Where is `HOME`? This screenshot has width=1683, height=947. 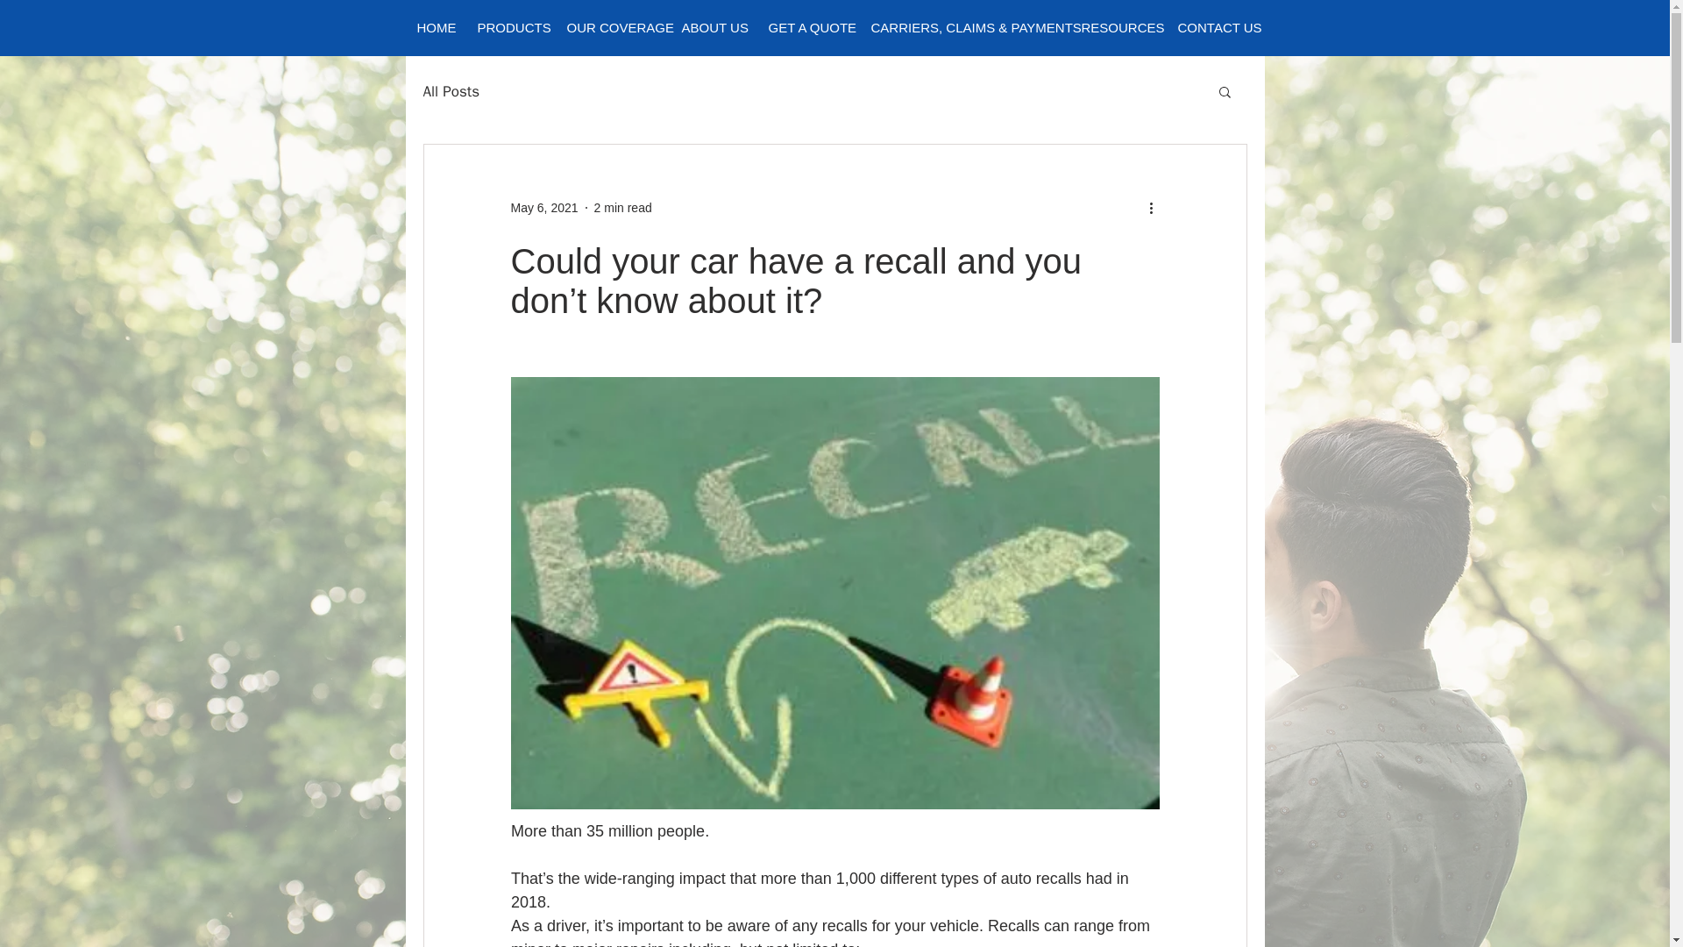
HOME is located at coordinates (435, 28).